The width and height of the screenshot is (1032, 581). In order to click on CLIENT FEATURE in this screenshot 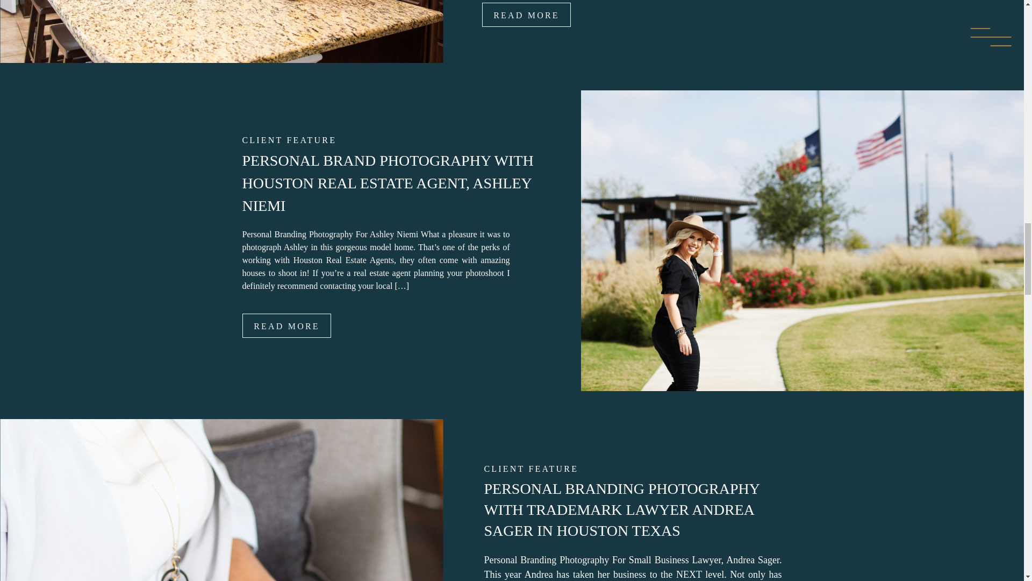, I will do `click(531, 469)`.